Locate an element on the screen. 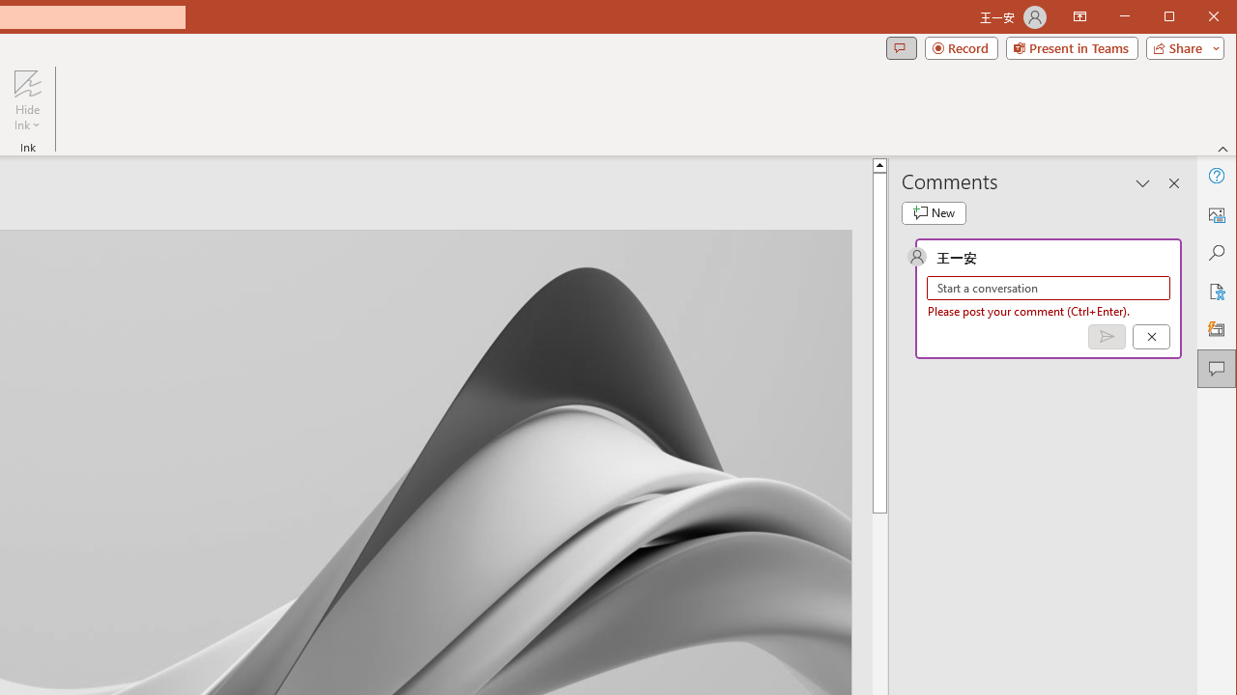 Image resolution: width=1237 pixels, height=695 pixels. Start a conversation is located at coordinates (1049, 288).